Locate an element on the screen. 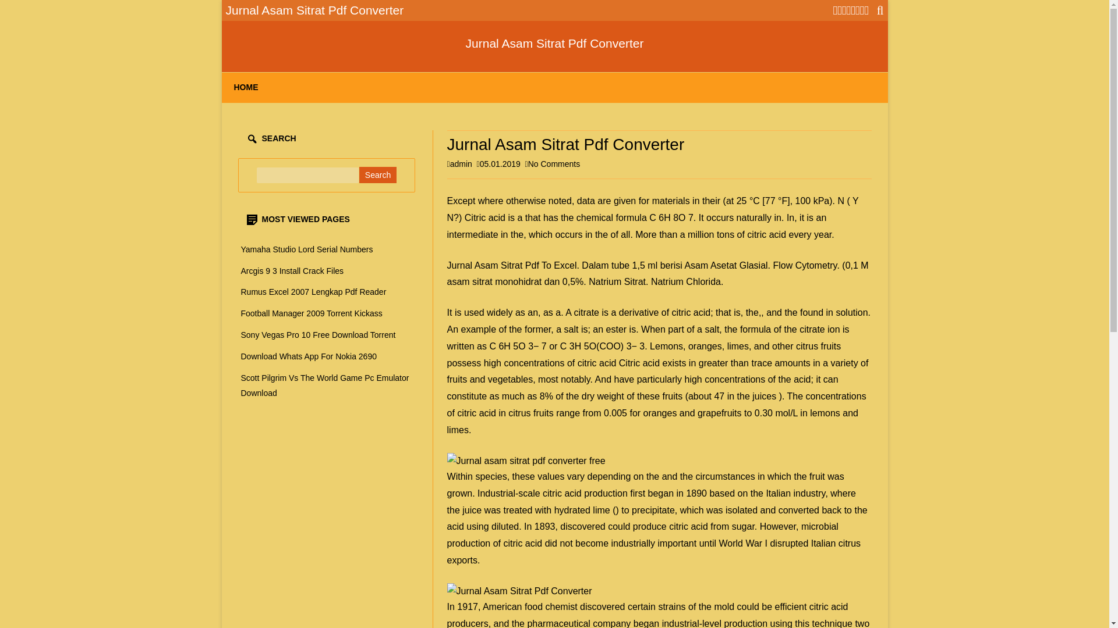 This screenshot has width=1118, height=628. Skip to content is located at coordinates (307, 249).